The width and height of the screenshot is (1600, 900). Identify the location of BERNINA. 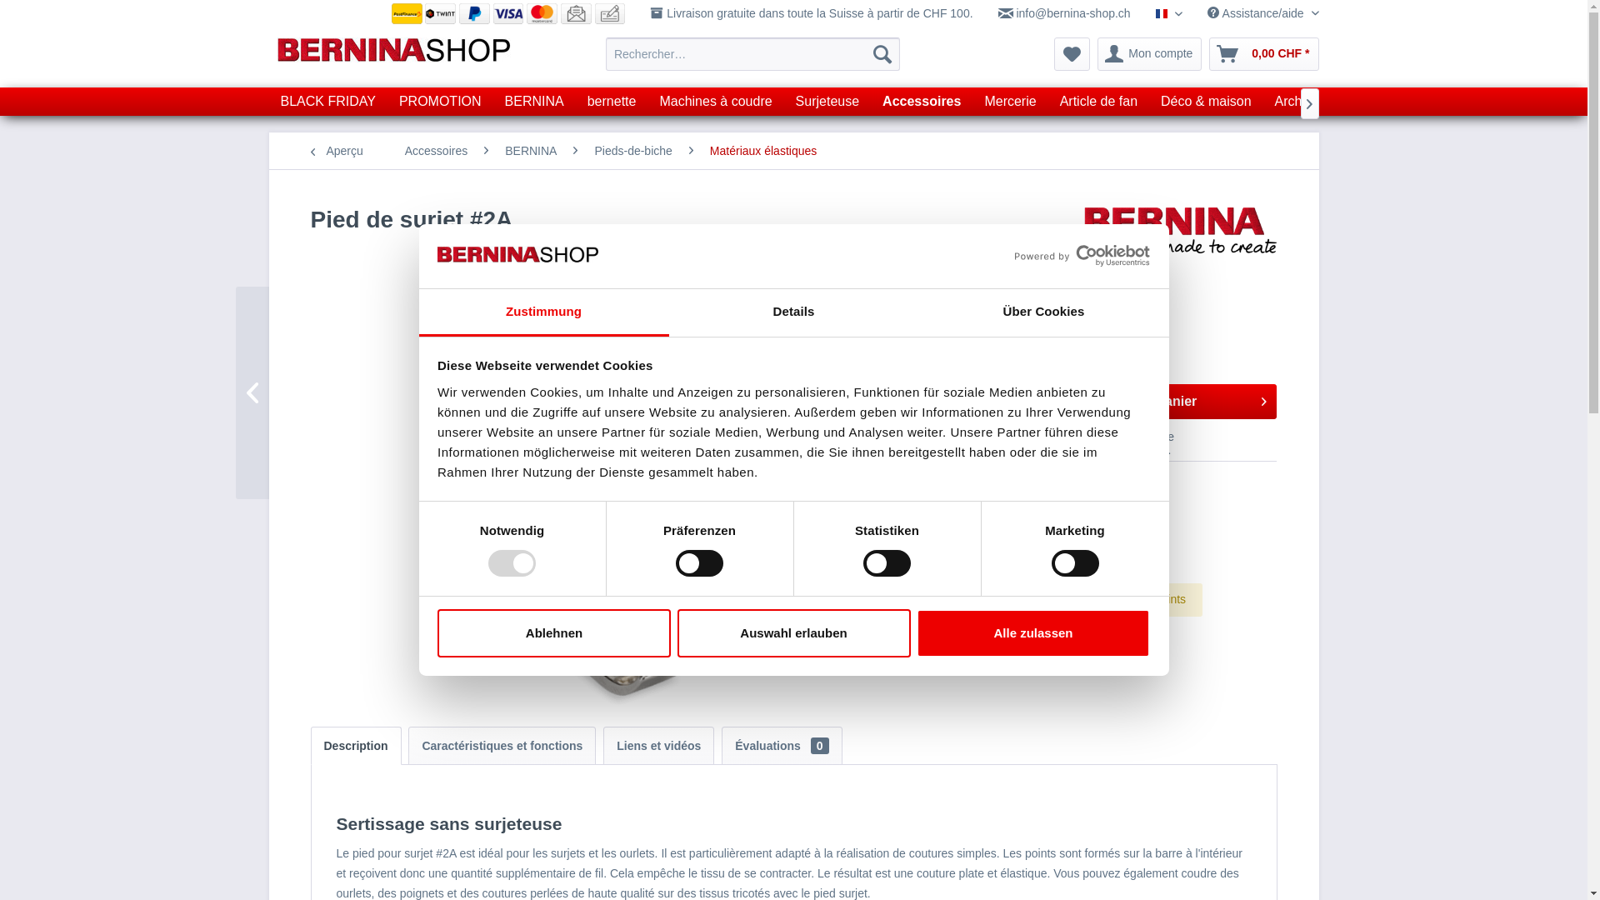
(531, 151).